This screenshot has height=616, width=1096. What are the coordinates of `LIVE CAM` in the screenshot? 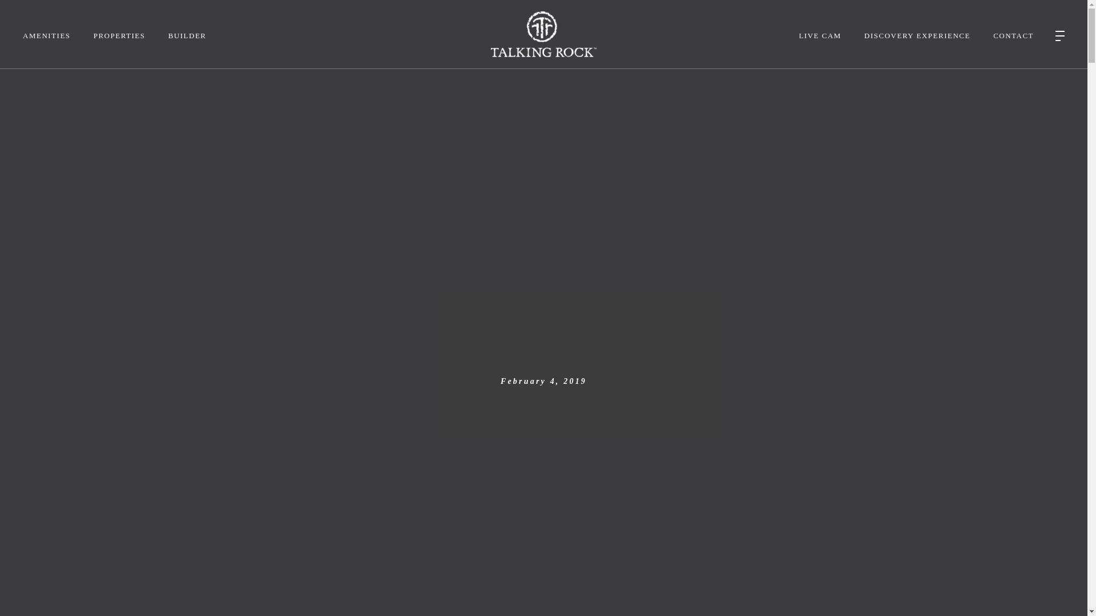 It's located at (820, 35).